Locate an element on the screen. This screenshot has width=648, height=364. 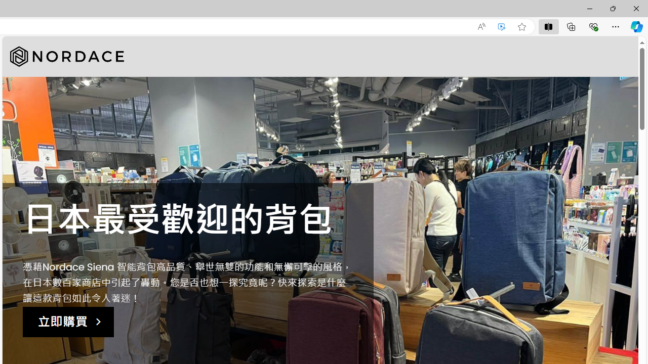
Minimize is located at coordinates (589, 8).